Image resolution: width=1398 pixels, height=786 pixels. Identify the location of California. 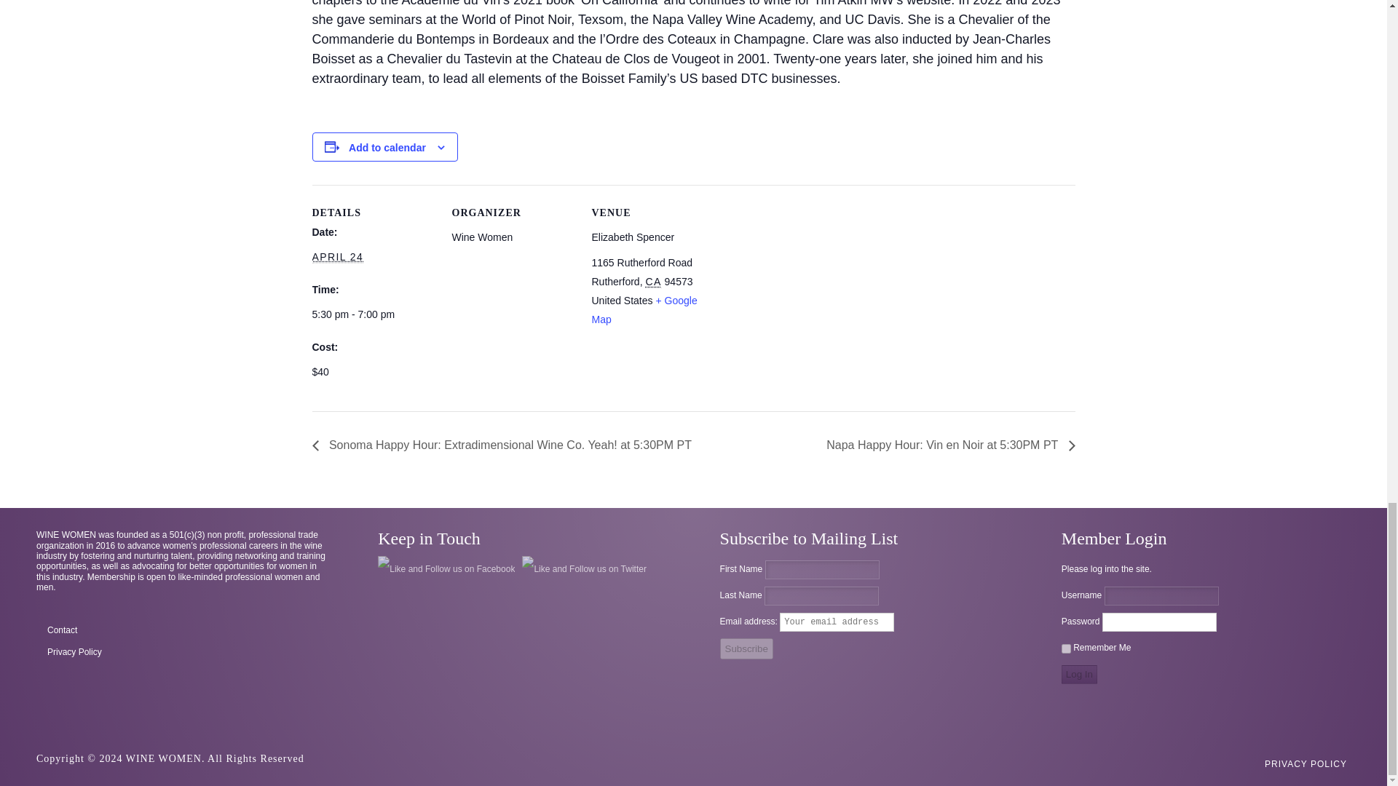
(652, 282).